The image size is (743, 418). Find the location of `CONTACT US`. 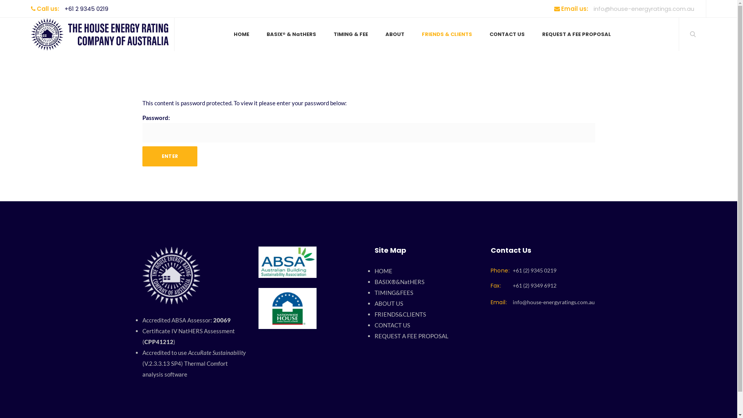

CONTACT US is located at coordinates (507, 34).